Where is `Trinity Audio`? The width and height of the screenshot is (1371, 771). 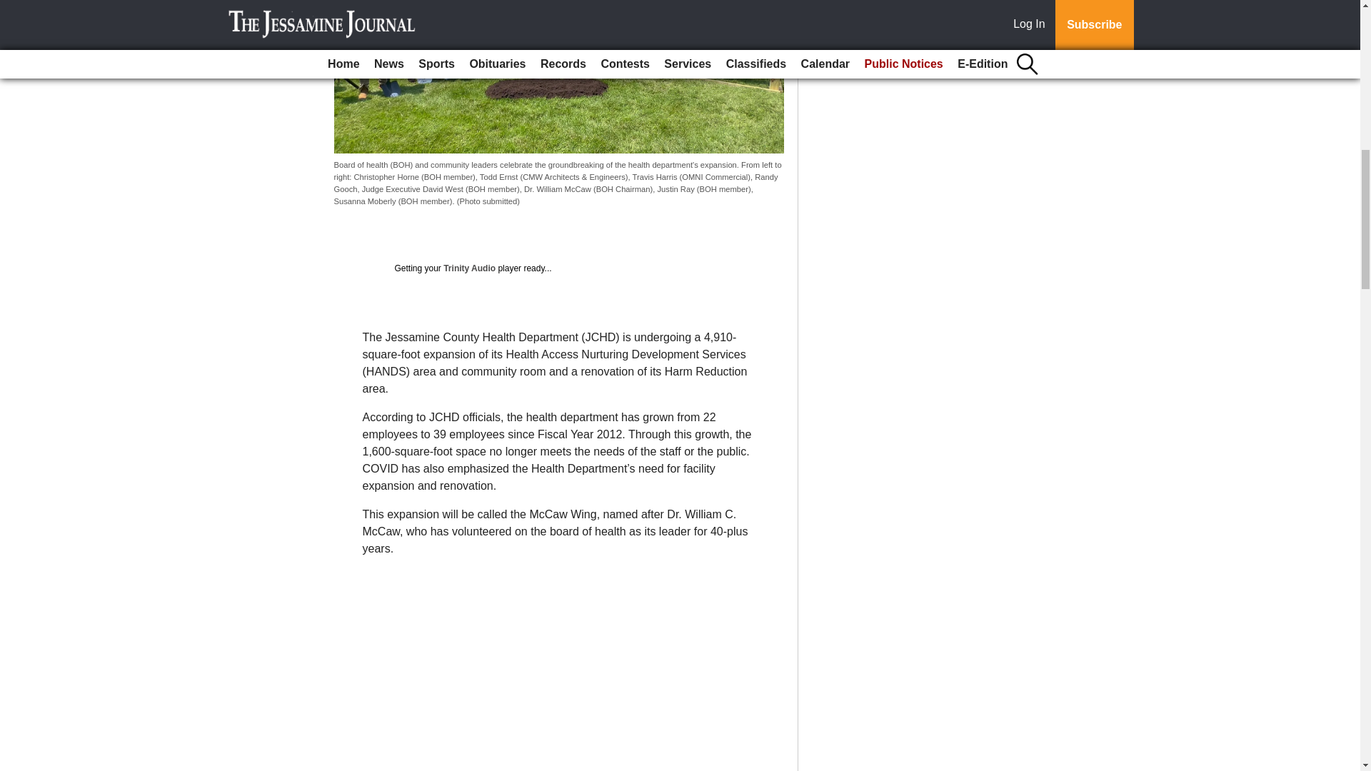
Trinity Audio is located at coordinates (468, 268).